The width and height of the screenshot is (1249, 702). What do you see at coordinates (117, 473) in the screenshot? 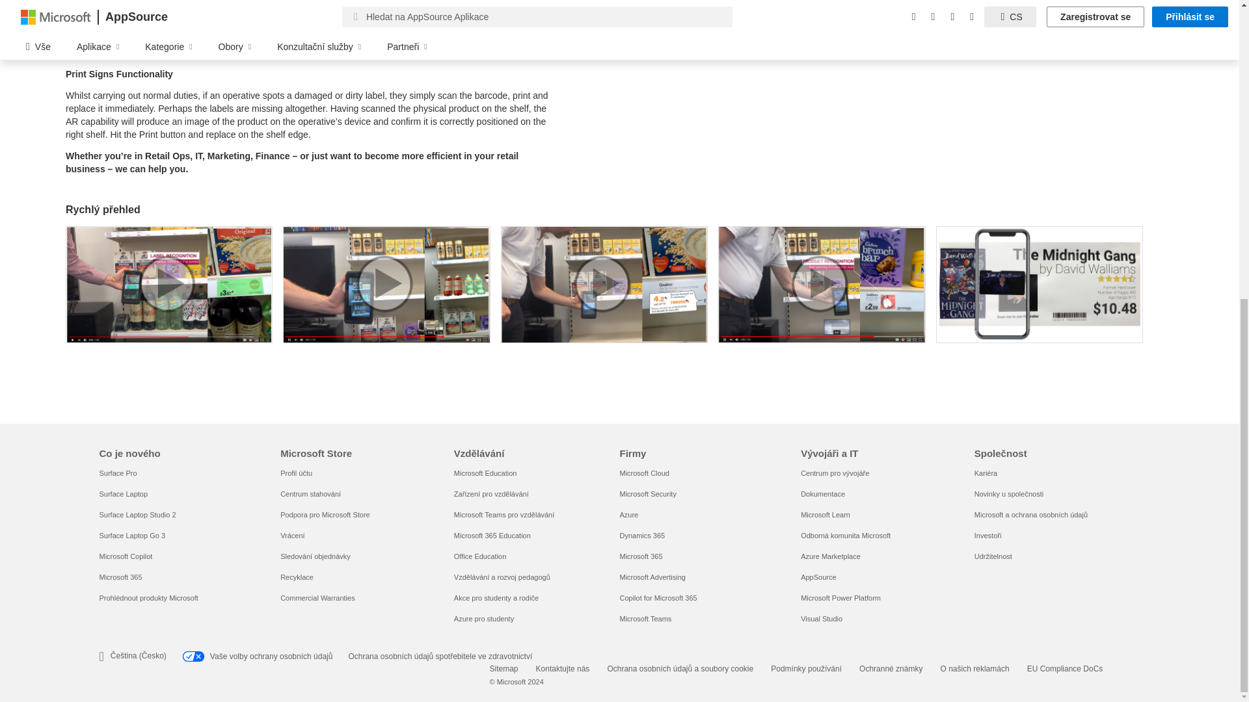
I see `Surface Pro` at bounding box center [117, 473].